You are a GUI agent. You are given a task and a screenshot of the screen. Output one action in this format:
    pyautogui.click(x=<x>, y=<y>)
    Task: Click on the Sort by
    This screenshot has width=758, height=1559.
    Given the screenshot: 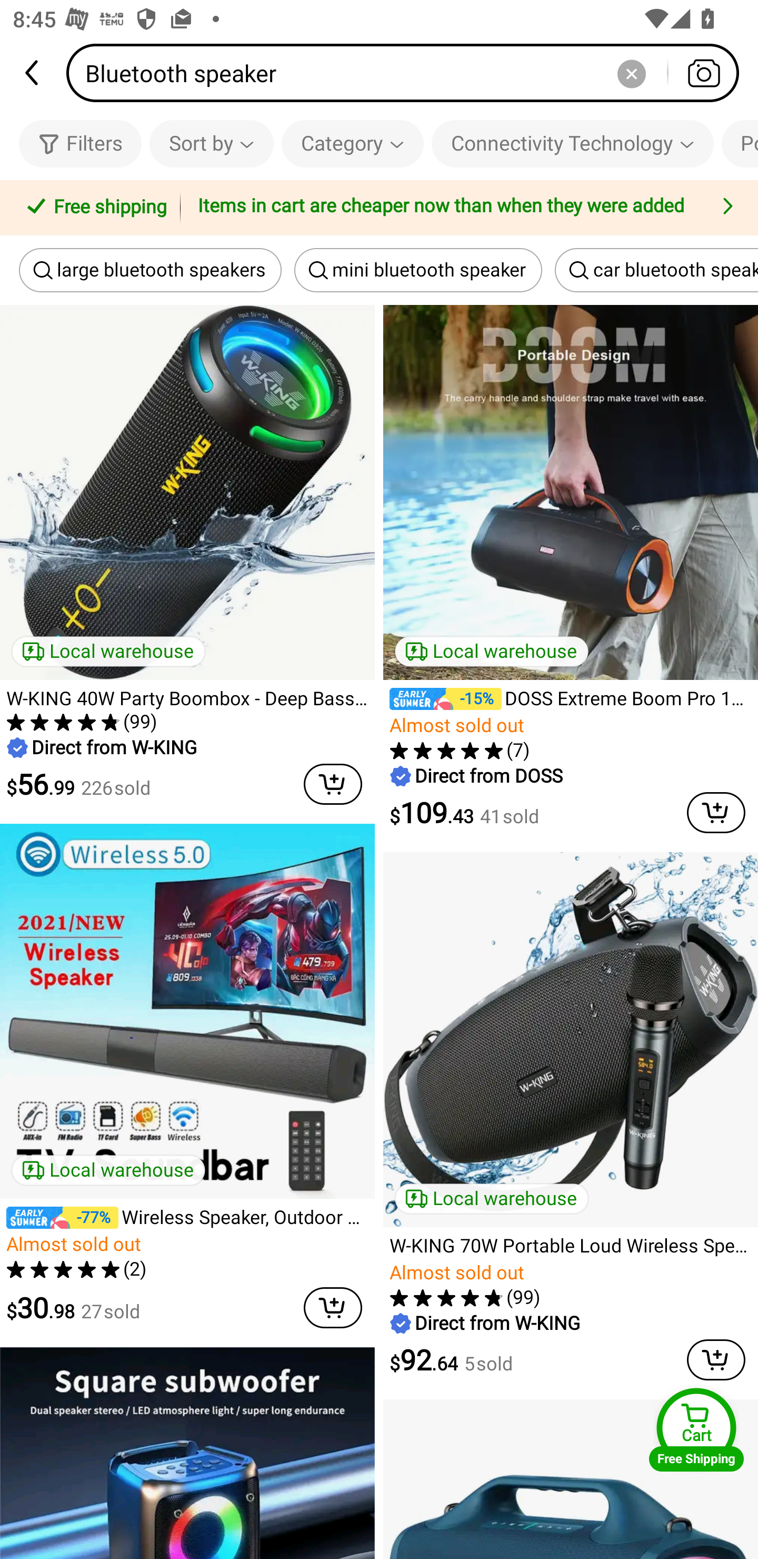 What is the action you would take?
    pyautogui.click(x=211, y=143)
    